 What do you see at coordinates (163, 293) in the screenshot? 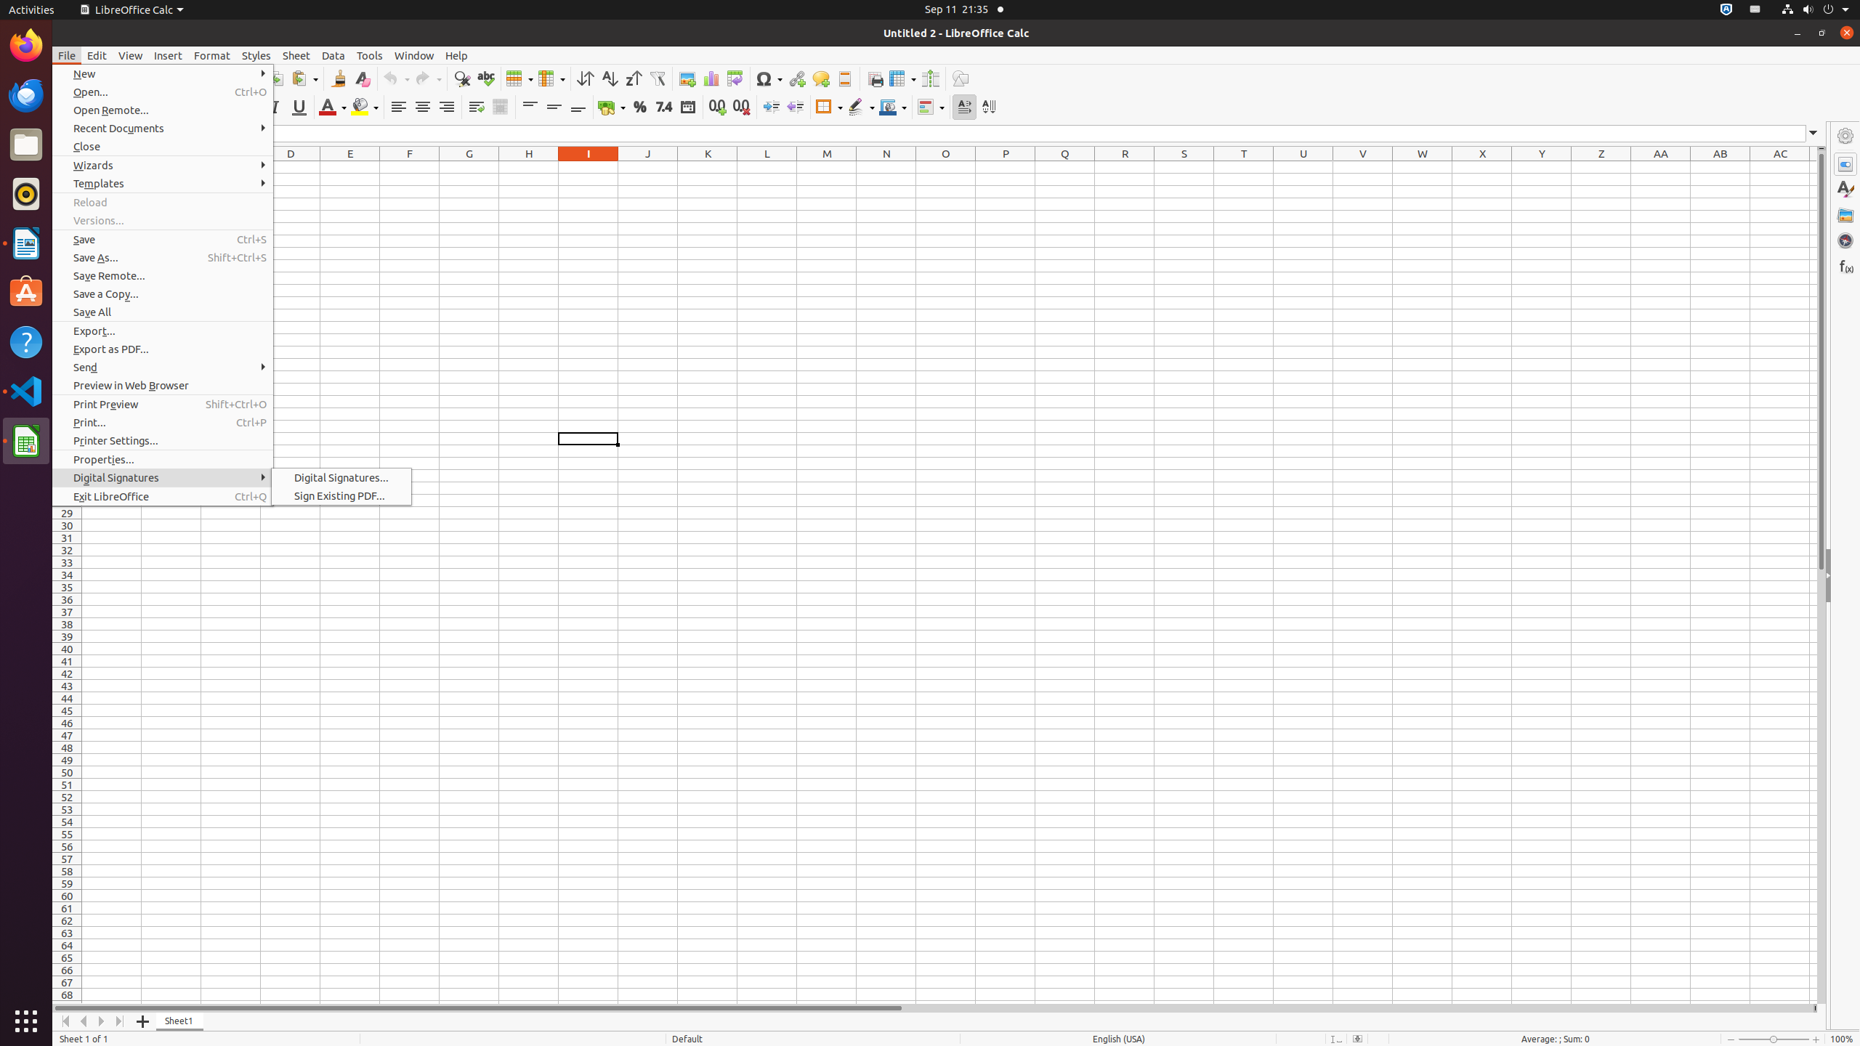
I see `Save a Copy...` at bounding box center [163, 293].